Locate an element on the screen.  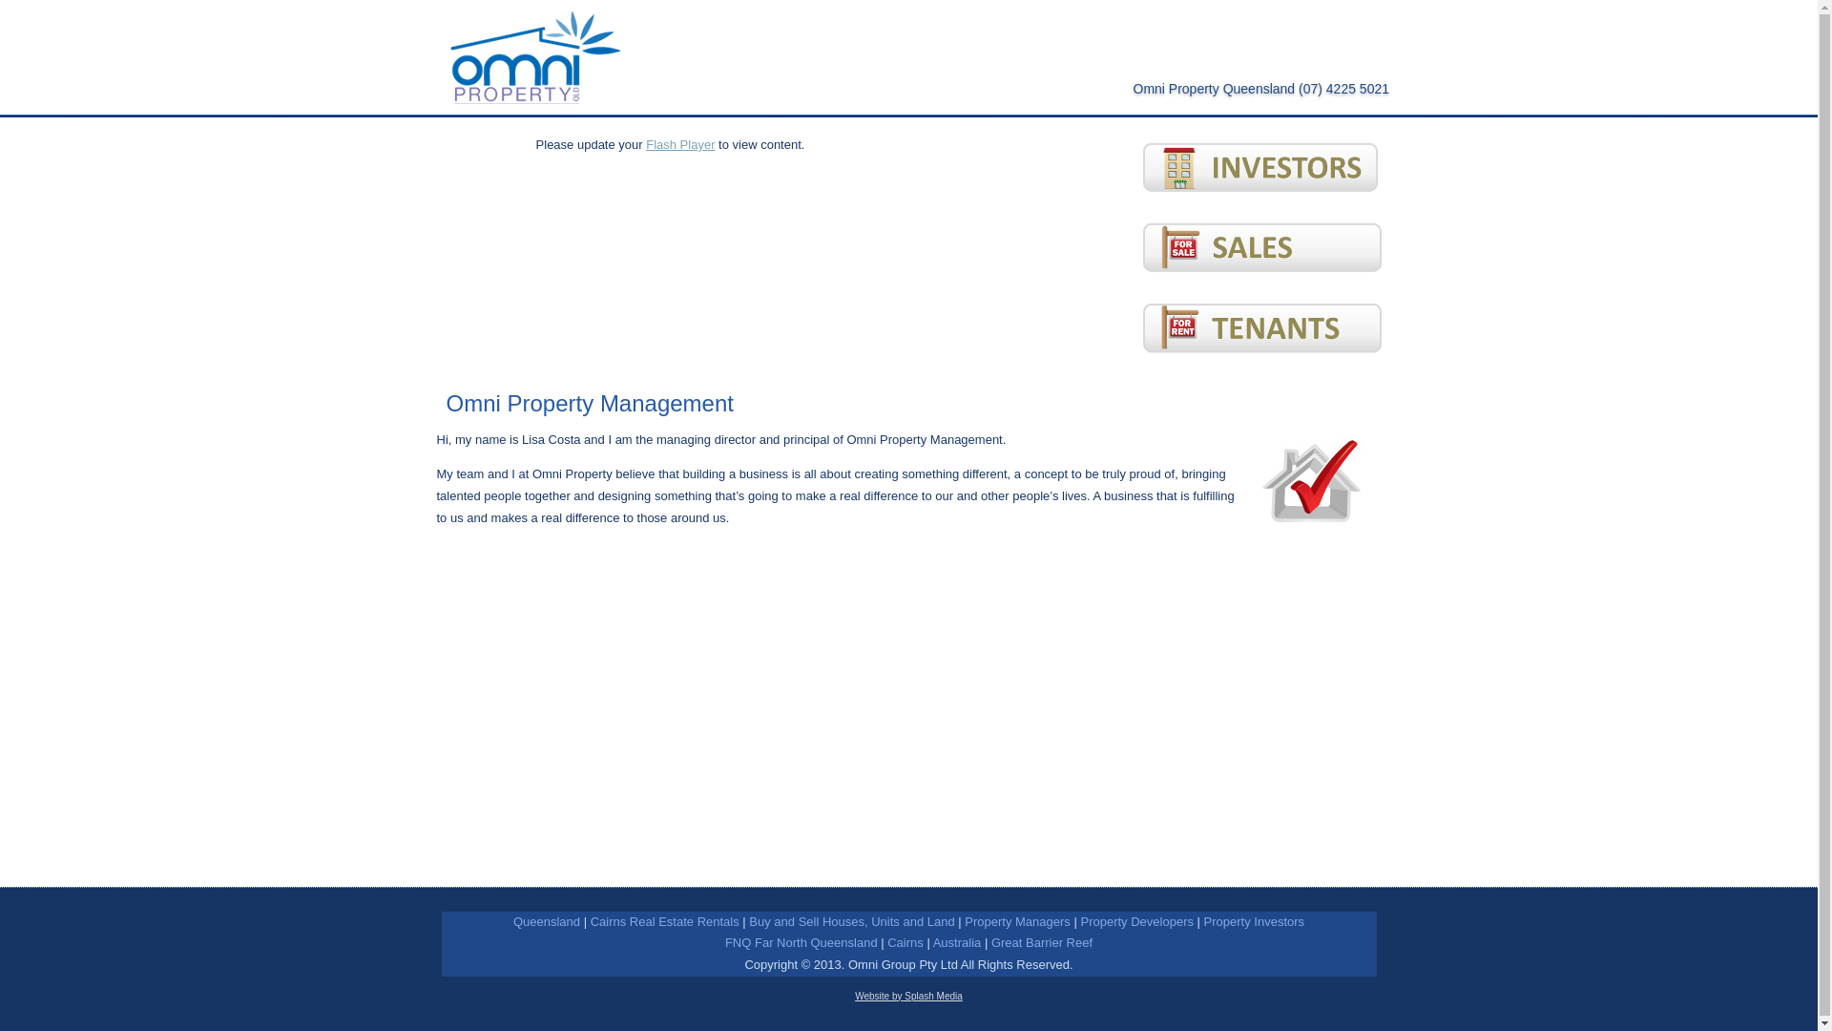
Flash Player is located at coordinates (680, 145).